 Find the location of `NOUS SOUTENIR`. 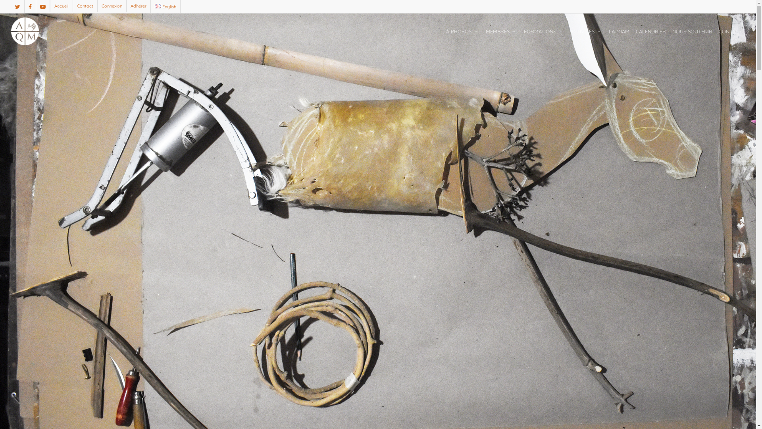

NOUS SOUTENIR is located at coordinates (692, 32).